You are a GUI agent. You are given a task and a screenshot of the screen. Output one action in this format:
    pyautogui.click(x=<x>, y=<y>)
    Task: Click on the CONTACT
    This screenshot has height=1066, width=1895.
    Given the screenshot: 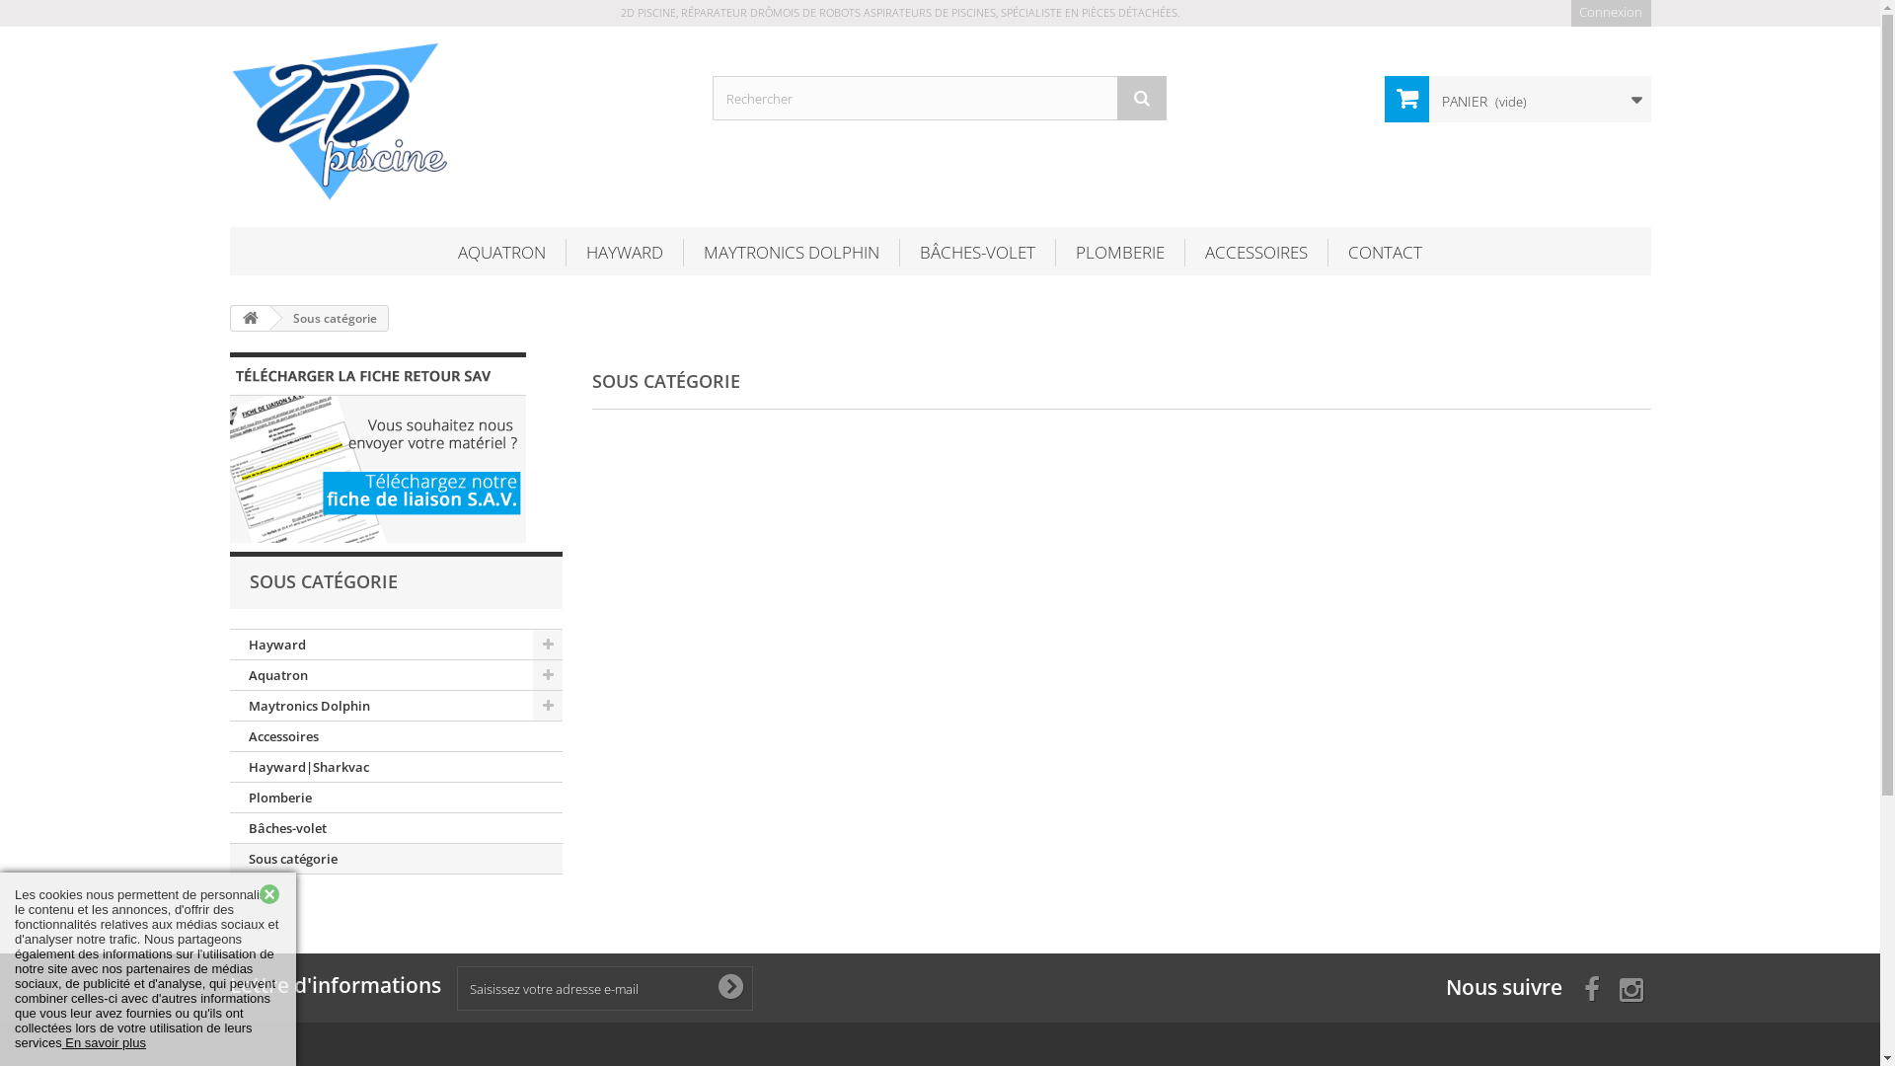 What is the action you would take?
    pyautogui.click(x=1386, y=253)
    